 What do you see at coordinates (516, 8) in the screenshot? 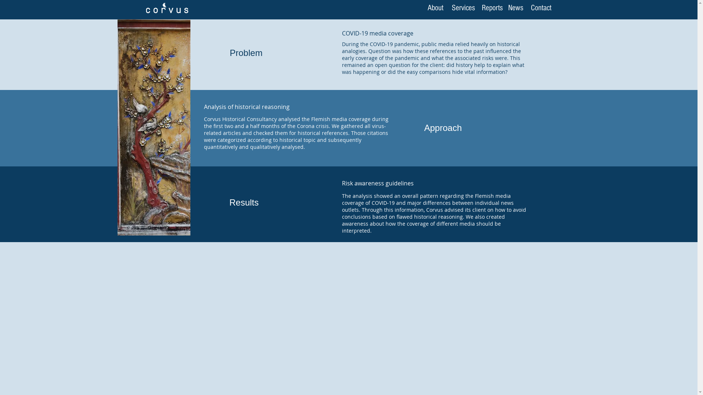
I see `News` at bounding box center [516, 8].